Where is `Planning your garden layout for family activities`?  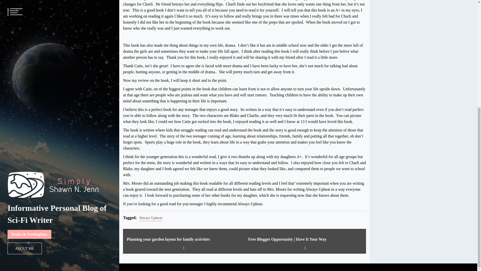
Planning your garden layout for family activities is located at coordinates (184, 239).